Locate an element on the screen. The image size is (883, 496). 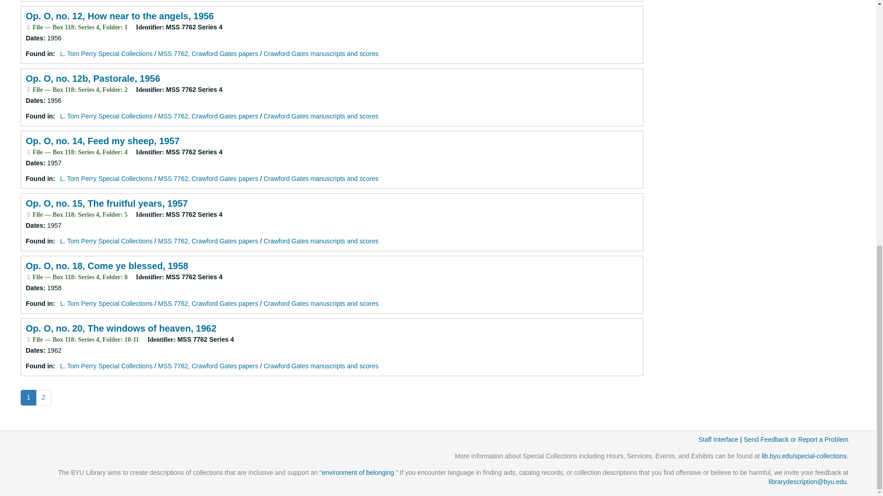
translation missing: en.dates is located at coordinates (34, 225).